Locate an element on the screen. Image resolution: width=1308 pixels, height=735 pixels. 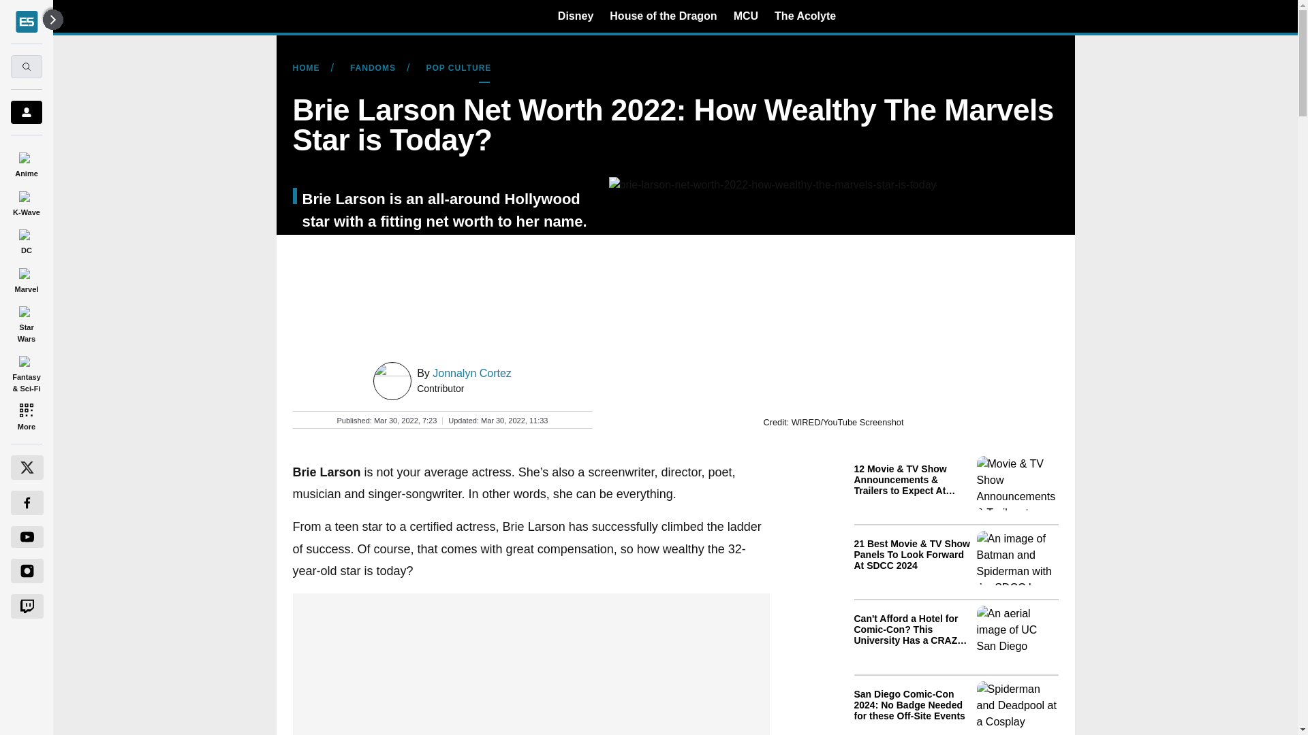
Disney is located at coordinates (576, 16).